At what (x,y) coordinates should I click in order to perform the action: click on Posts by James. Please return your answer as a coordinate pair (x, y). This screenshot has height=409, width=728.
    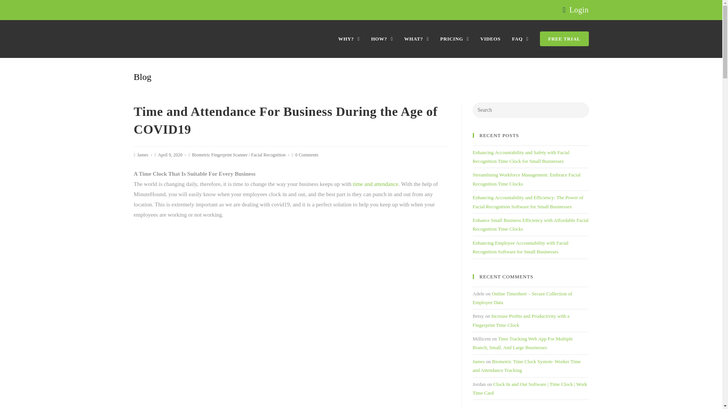
    Looking at the image, I should click on (143, 155).